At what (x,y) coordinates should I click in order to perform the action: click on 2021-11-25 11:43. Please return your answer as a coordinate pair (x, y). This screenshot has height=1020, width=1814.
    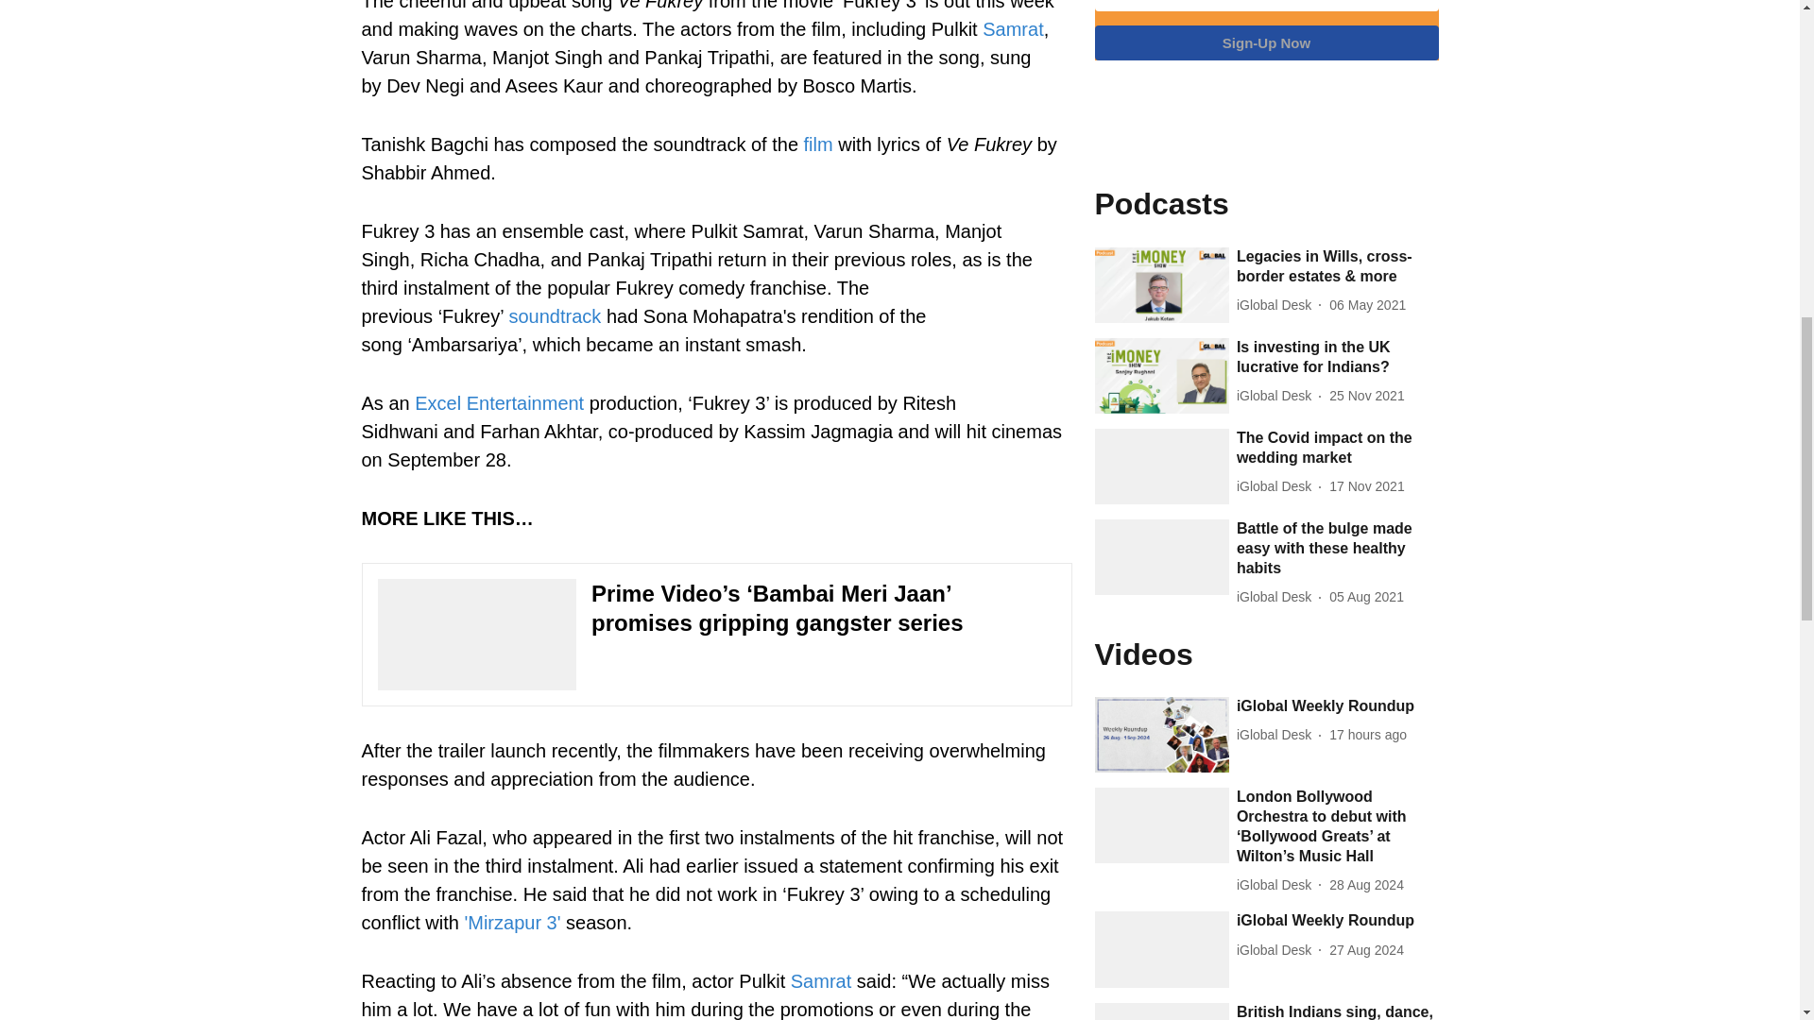
    Looking at the image, I should click on (1366, 396).